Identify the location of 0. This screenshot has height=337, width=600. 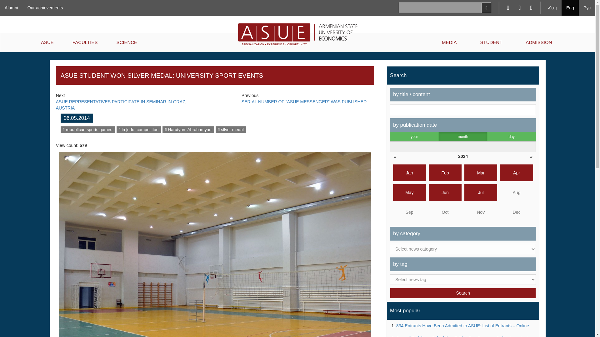
(412, 137).